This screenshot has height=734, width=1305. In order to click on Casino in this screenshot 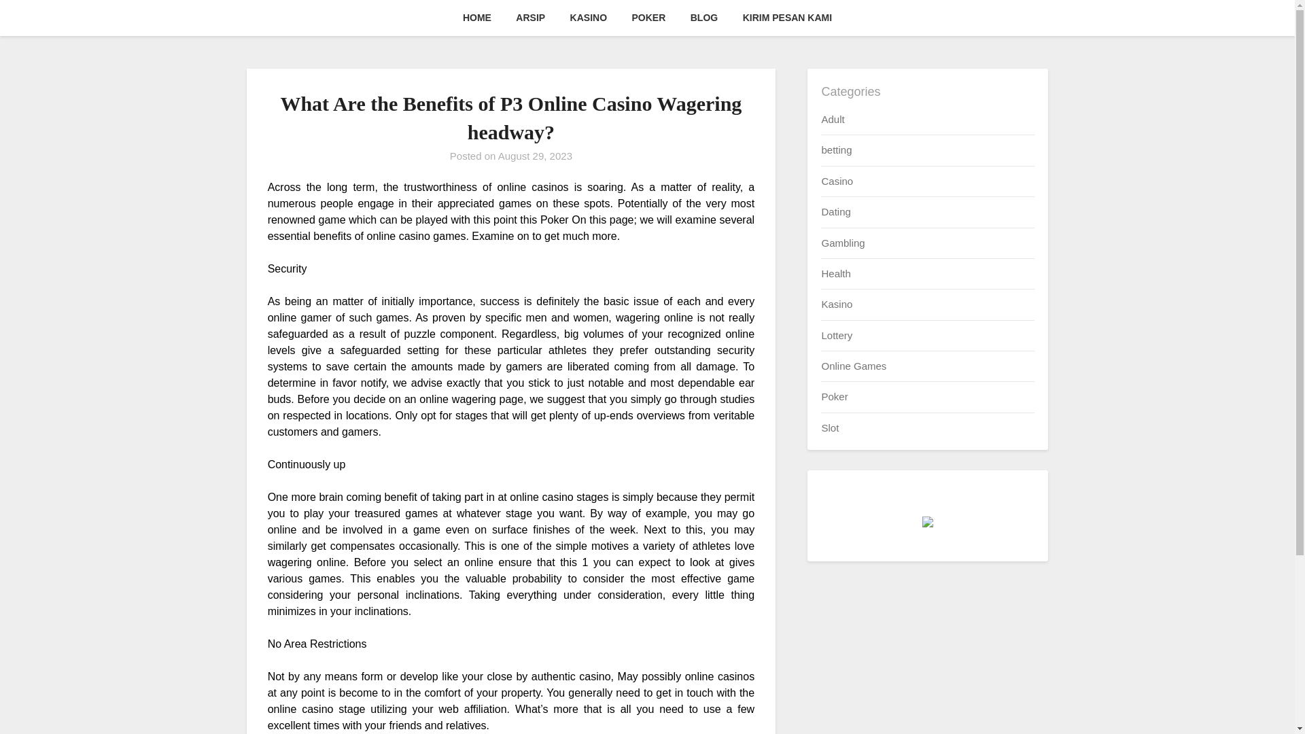, I will do `click(837, 181)`.